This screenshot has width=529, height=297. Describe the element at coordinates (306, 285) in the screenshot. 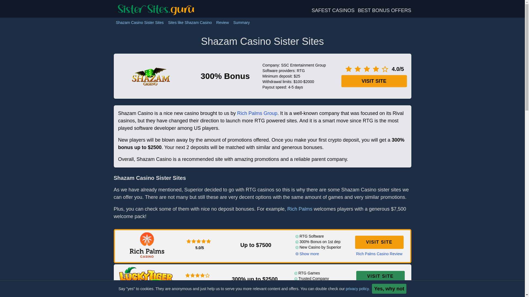

I see `Show more` at that location.